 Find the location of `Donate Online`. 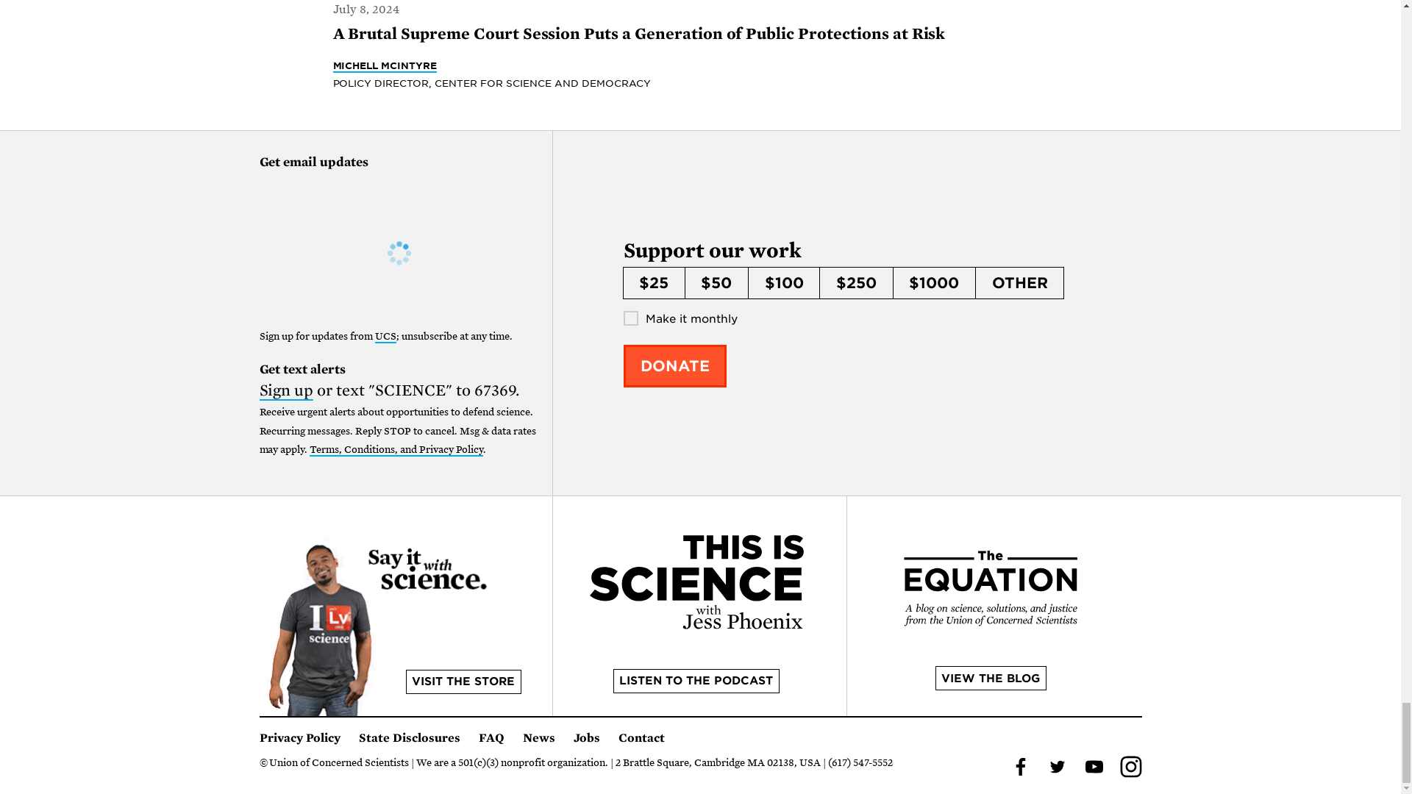

Donate Online is located at coordinates (675, 366).